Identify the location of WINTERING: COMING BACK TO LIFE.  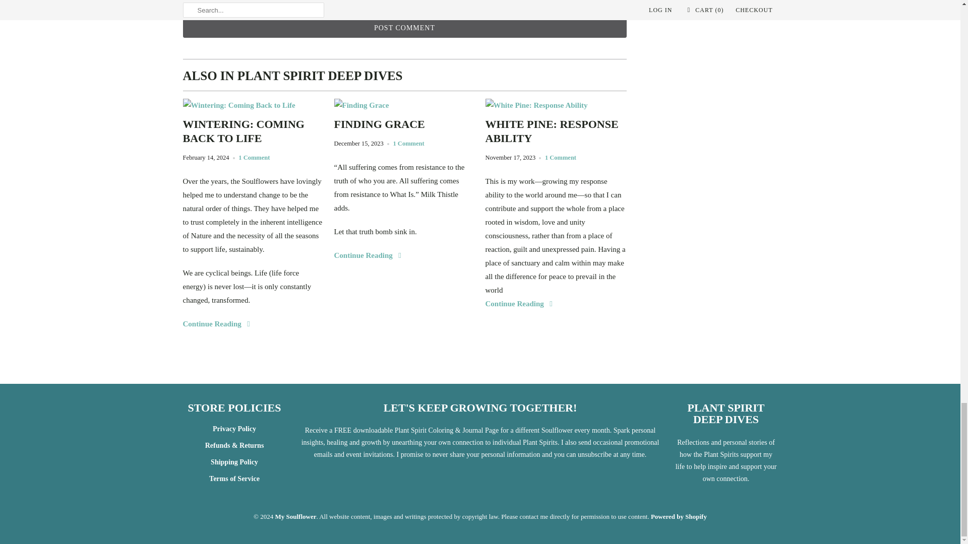
(253, 131).